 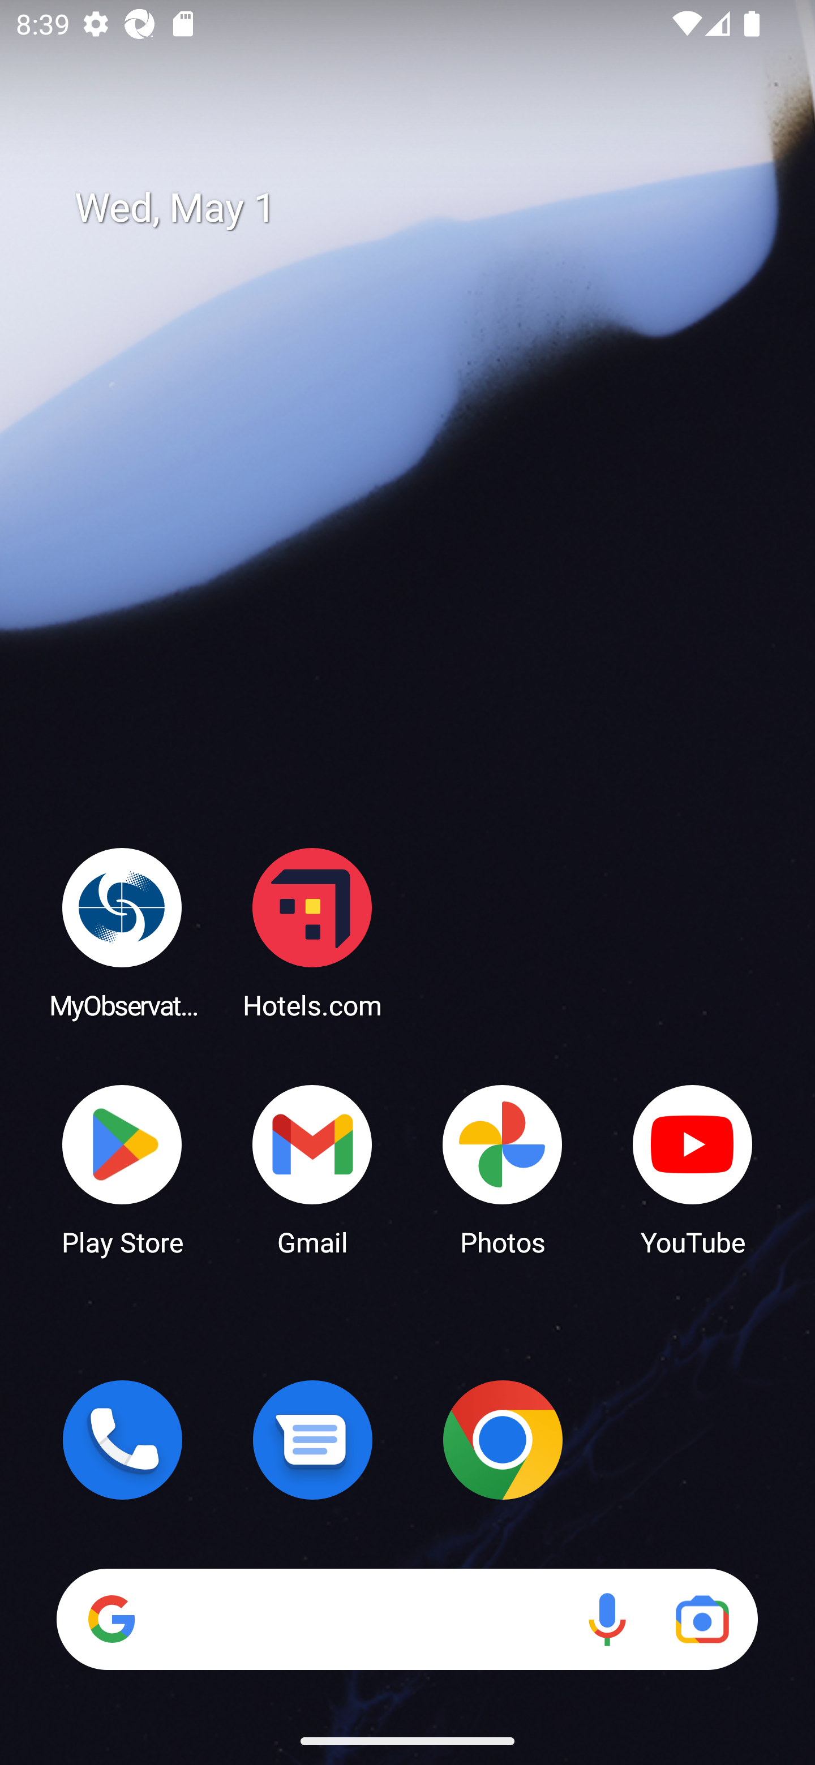 What do you see at coordinates (312, 1169) in the screenshot?
I see `Gmail` at bounding box center [312, 1169].